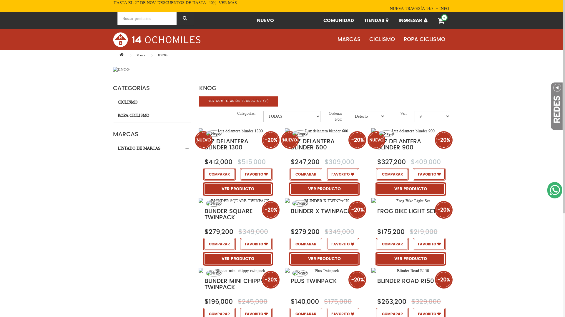 This screenshot has width=565, height=317. Describe the element at coordinates (392, 244) in the screenshot. I see `COMPARAR` at that location.